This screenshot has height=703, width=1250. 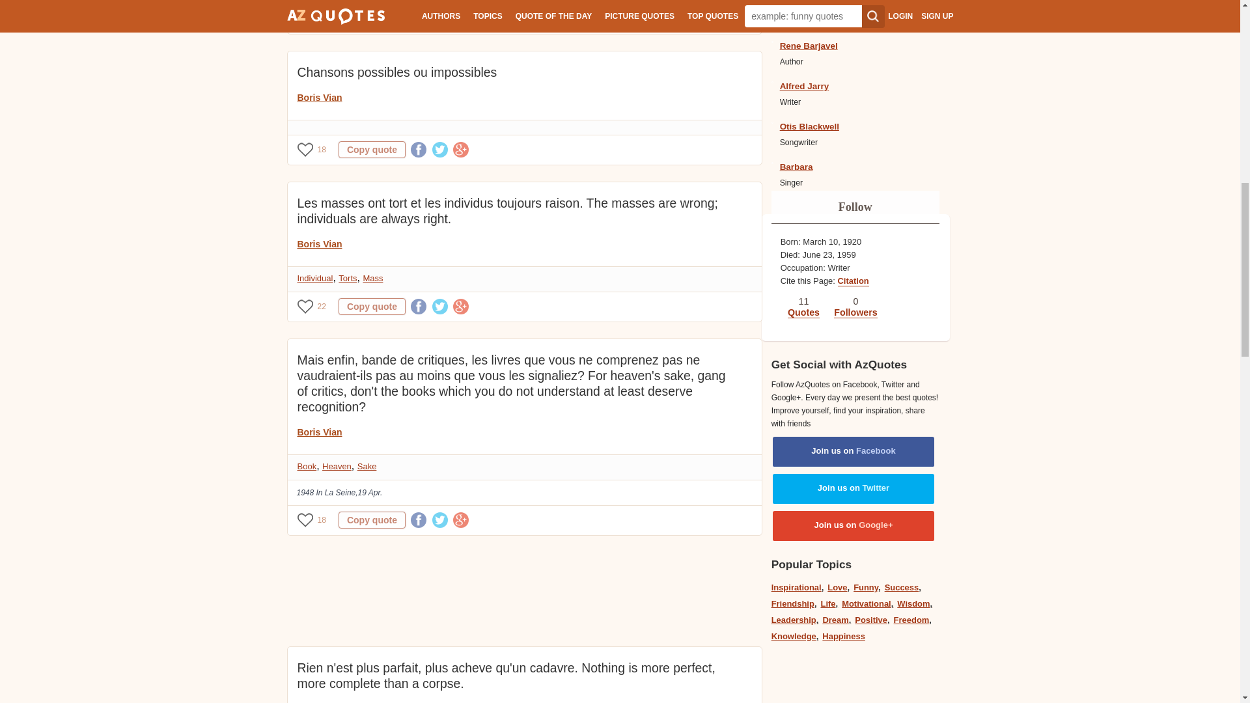 What do you see at coordinates (372, 19) in the screenshot?
I see `Quote is copied` at bounding box center [372, 19].